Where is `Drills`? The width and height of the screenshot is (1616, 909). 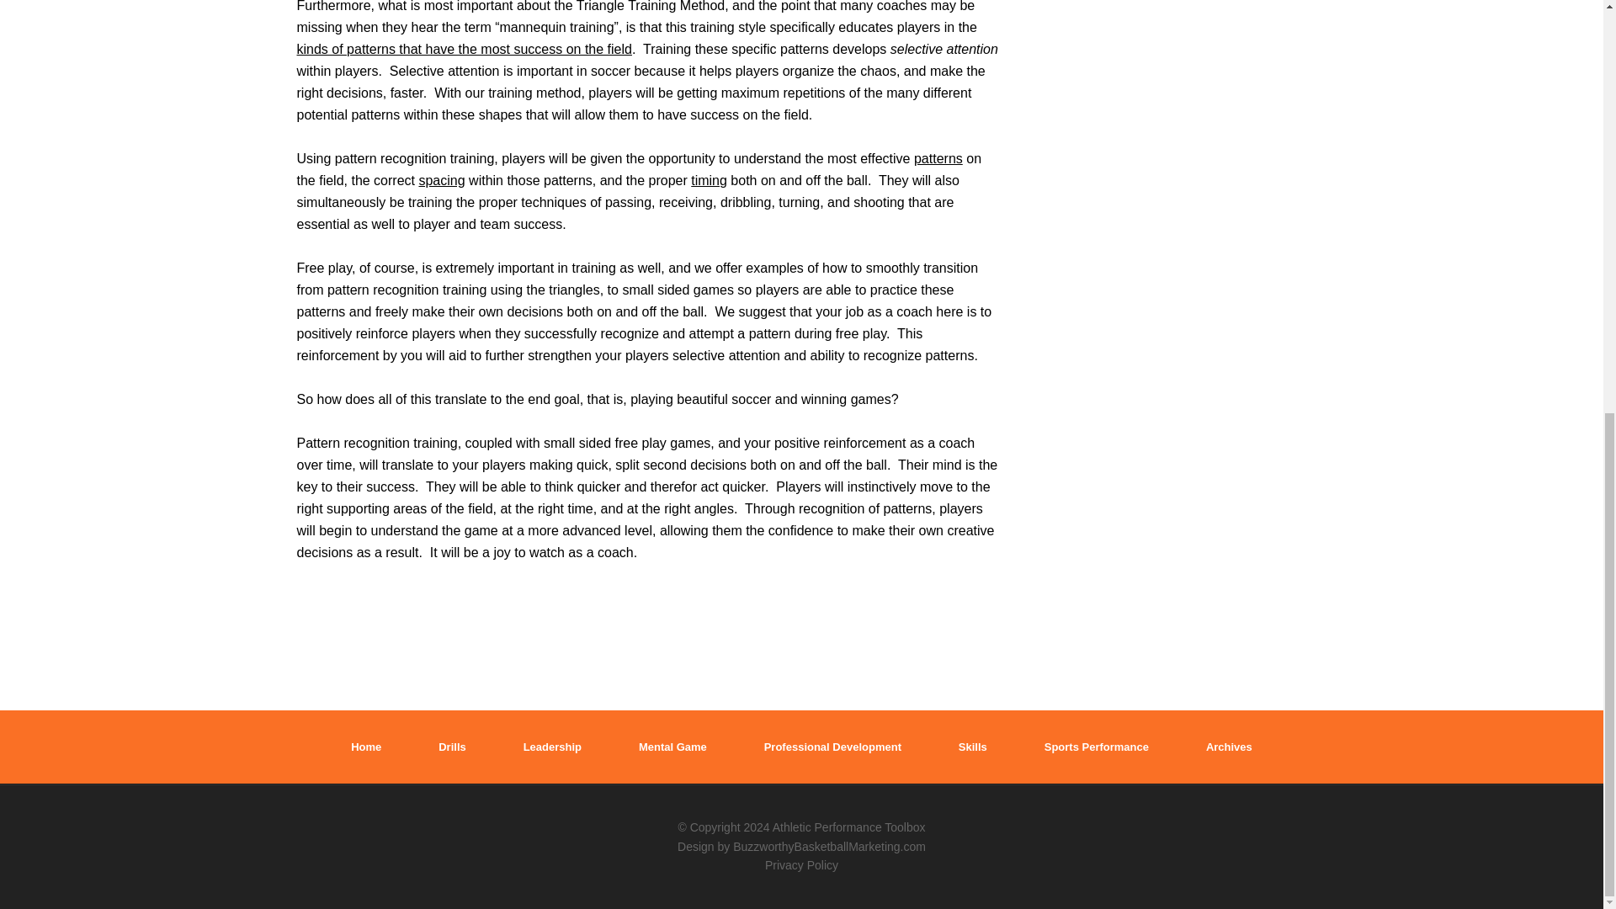 Drills is located at coordinates (452, 747).